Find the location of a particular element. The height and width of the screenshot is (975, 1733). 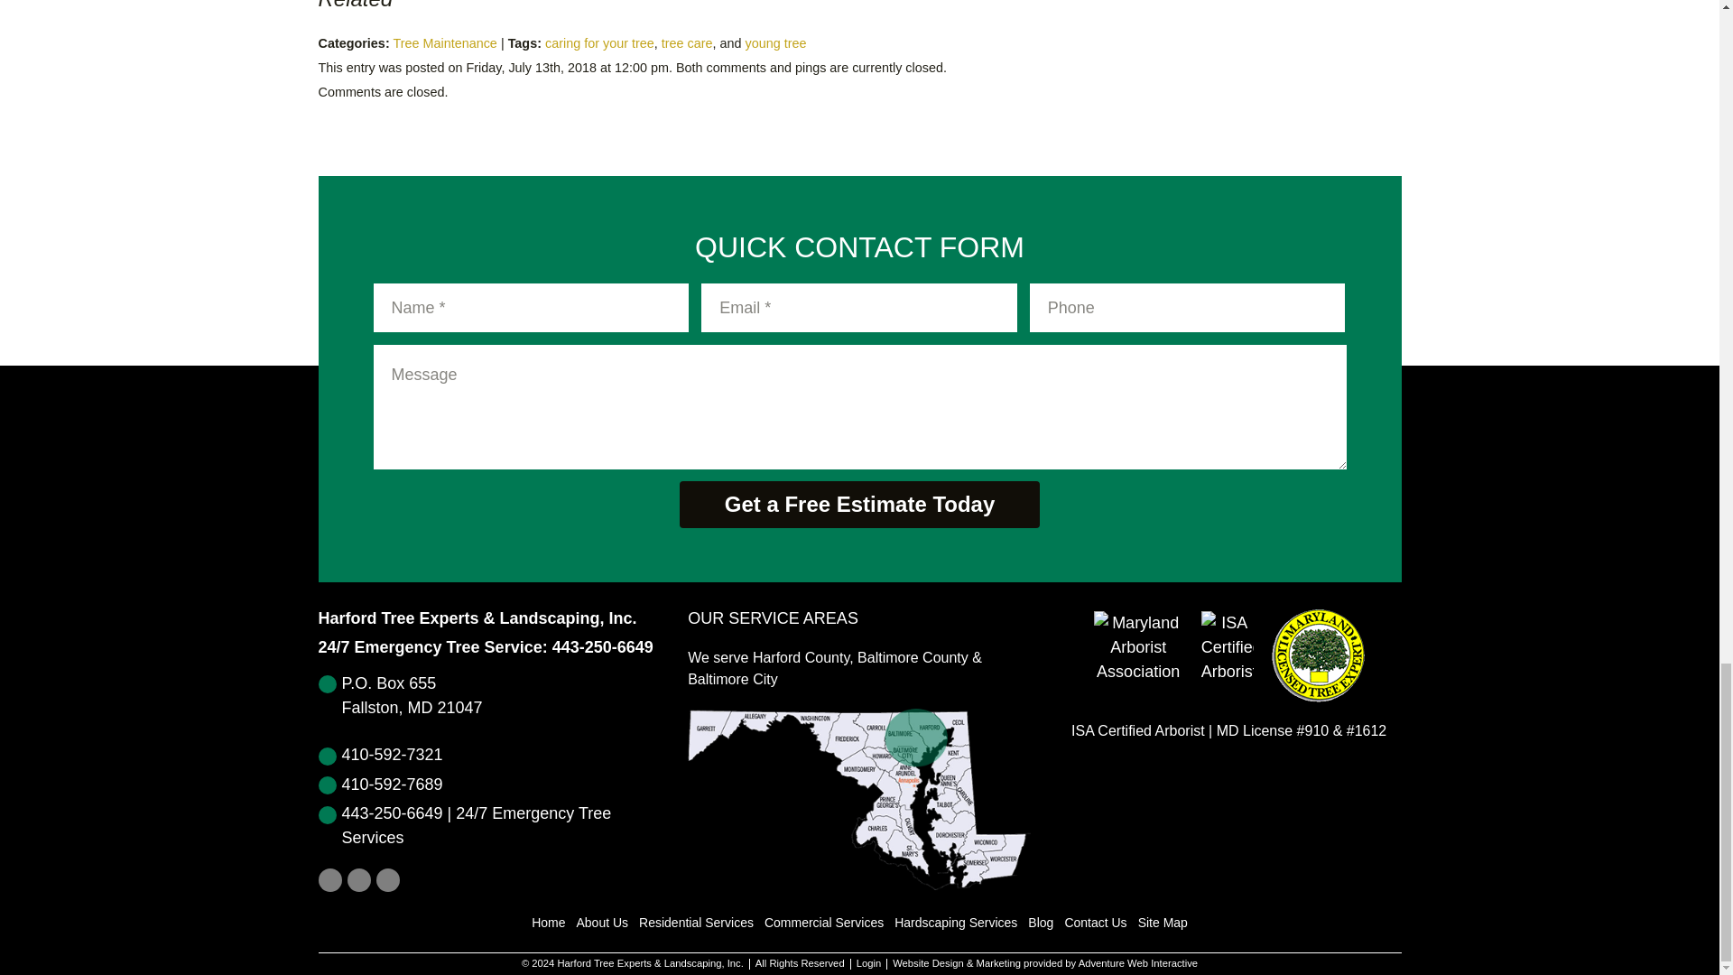

caring for your tree is located at coordinates (599, 43).